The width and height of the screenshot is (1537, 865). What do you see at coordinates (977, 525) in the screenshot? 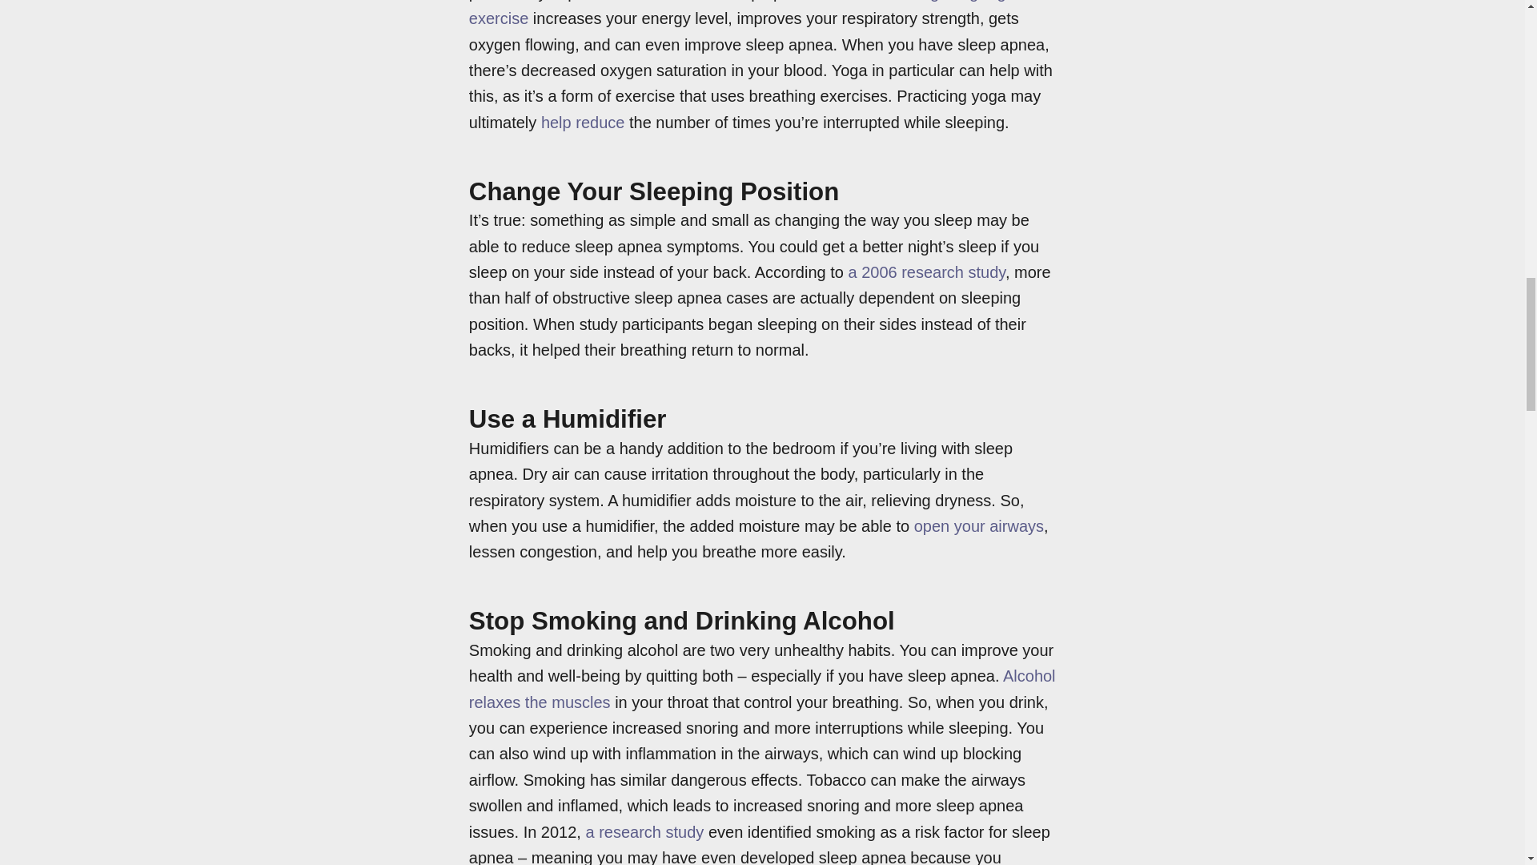
I see `open your airways` at bounding box center [977, 525].